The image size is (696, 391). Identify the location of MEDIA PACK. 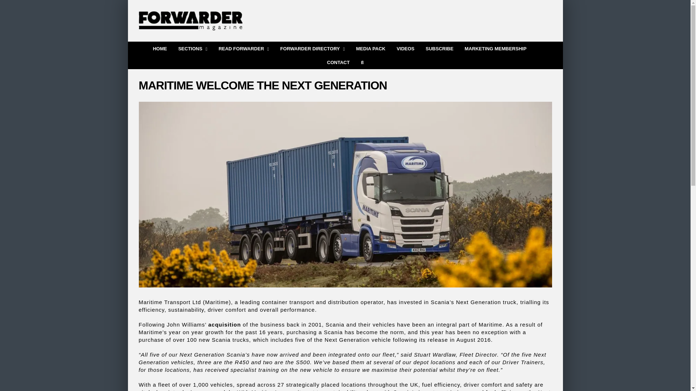
(370, 48).